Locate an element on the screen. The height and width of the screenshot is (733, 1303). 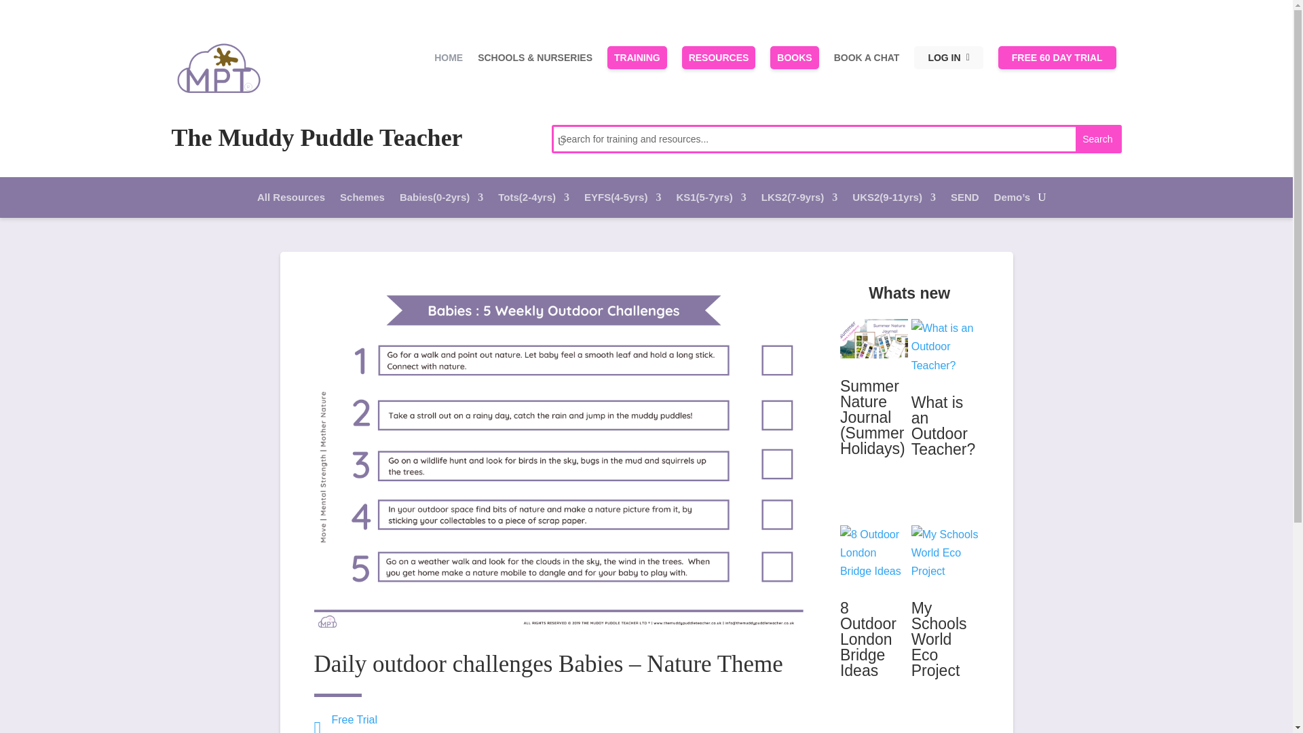
All Resources is located at coordinates (290, 200).